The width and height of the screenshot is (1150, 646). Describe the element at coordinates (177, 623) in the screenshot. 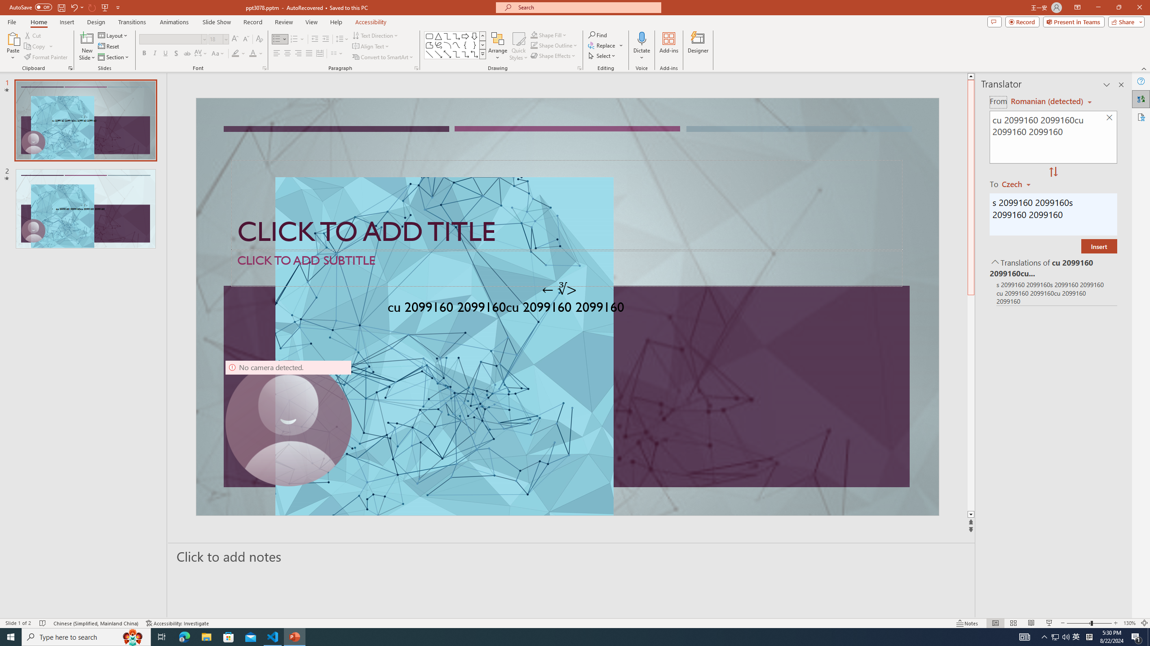

I see `Accessibility Checker Accessibility: Investigate` at that location.